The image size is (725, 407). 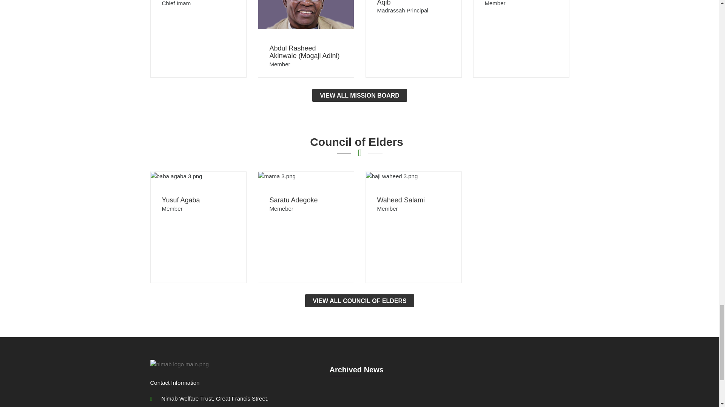 I want to click on VIEW ALL MISSION BOARD, so click(x=359, y=95).